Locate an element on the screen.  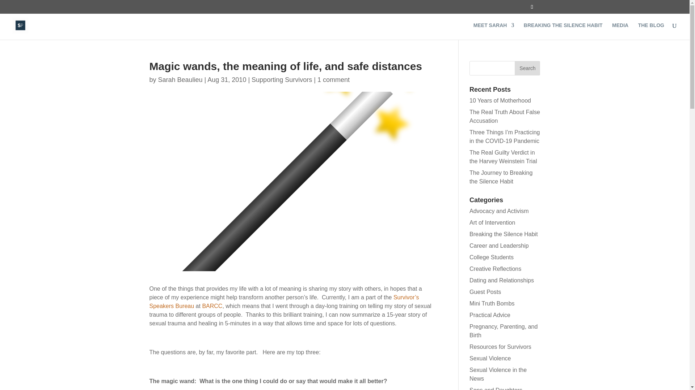
College Students is located at coordinates (492, 257).